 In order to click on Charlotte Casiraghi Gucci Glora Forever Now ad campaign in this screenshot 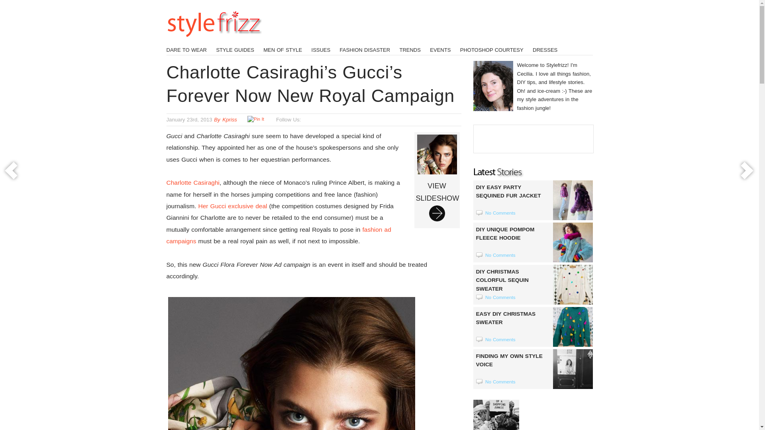, I will do `click(292, 362)`.